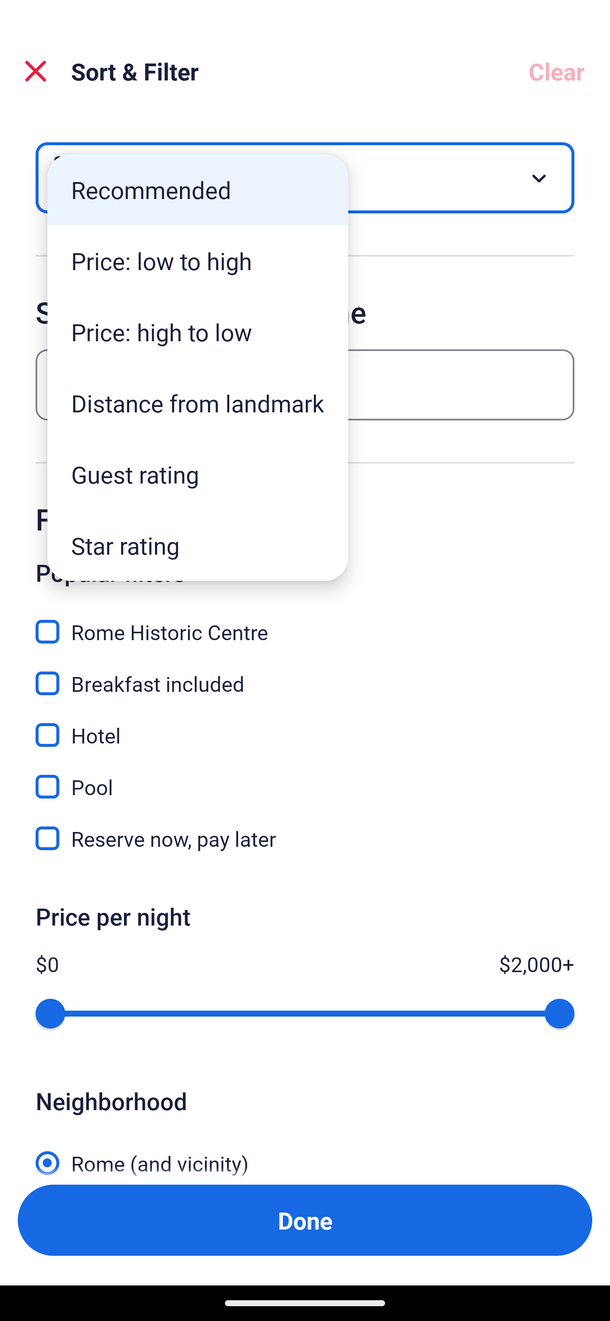 This screenshot has width=610, height=1321. What do you see at coordinates (198, 545) in the screenshot?
I see `Star rating` at bounding box center [198, 545].